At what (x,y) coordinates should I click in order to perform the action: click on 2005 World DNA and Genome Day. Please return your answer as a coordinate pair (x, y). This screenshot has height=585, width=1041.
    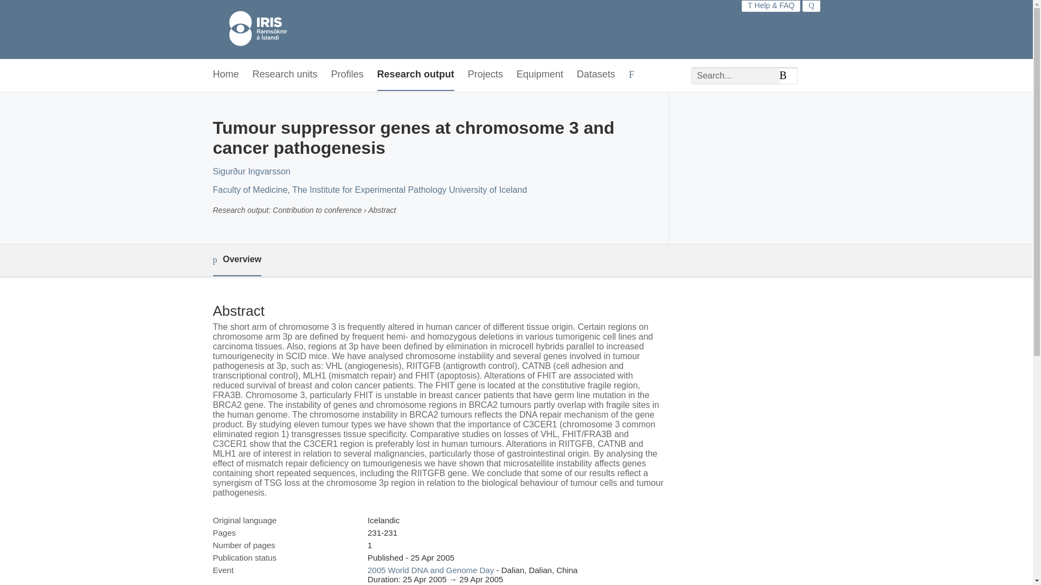
    Looking at the image, I should click on (430, 570).